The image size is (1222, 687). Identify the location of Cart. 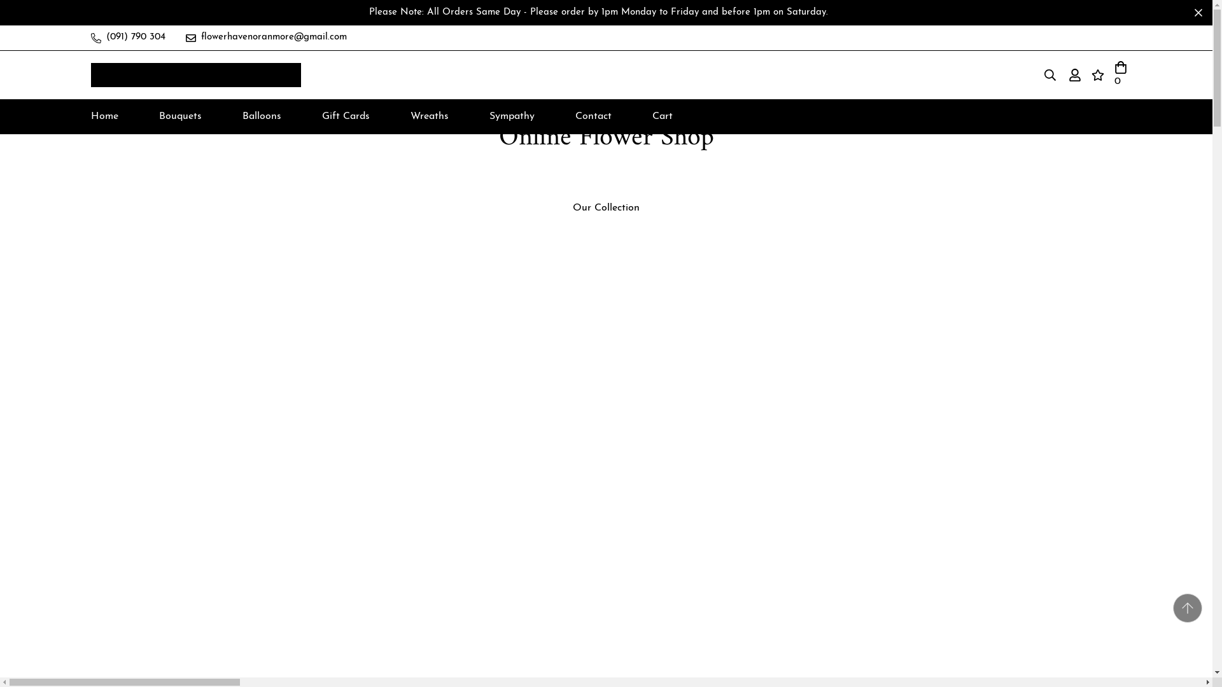
(662, 116).